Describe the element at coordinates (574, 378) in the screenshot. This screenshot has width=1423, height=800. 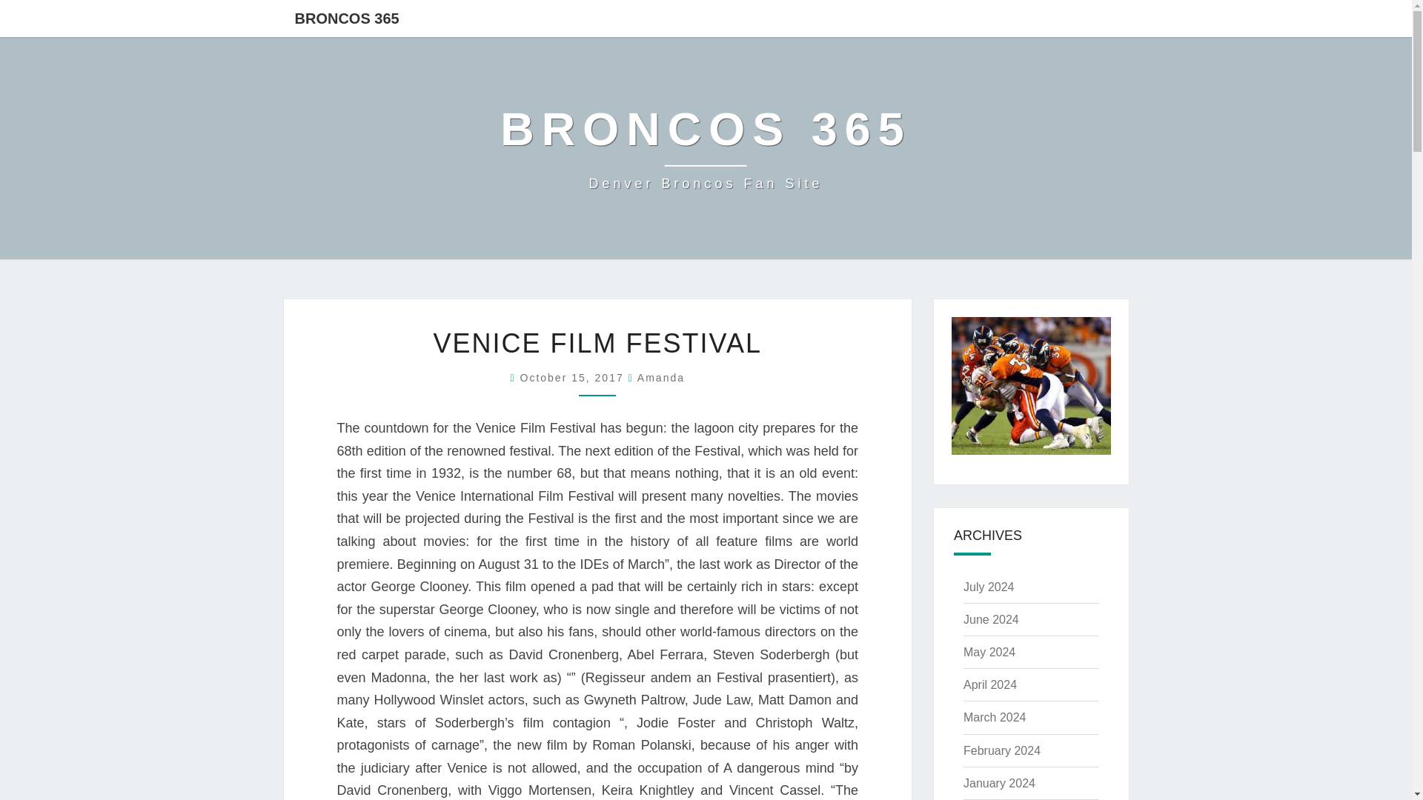
I see `Broncos 365` at that location.